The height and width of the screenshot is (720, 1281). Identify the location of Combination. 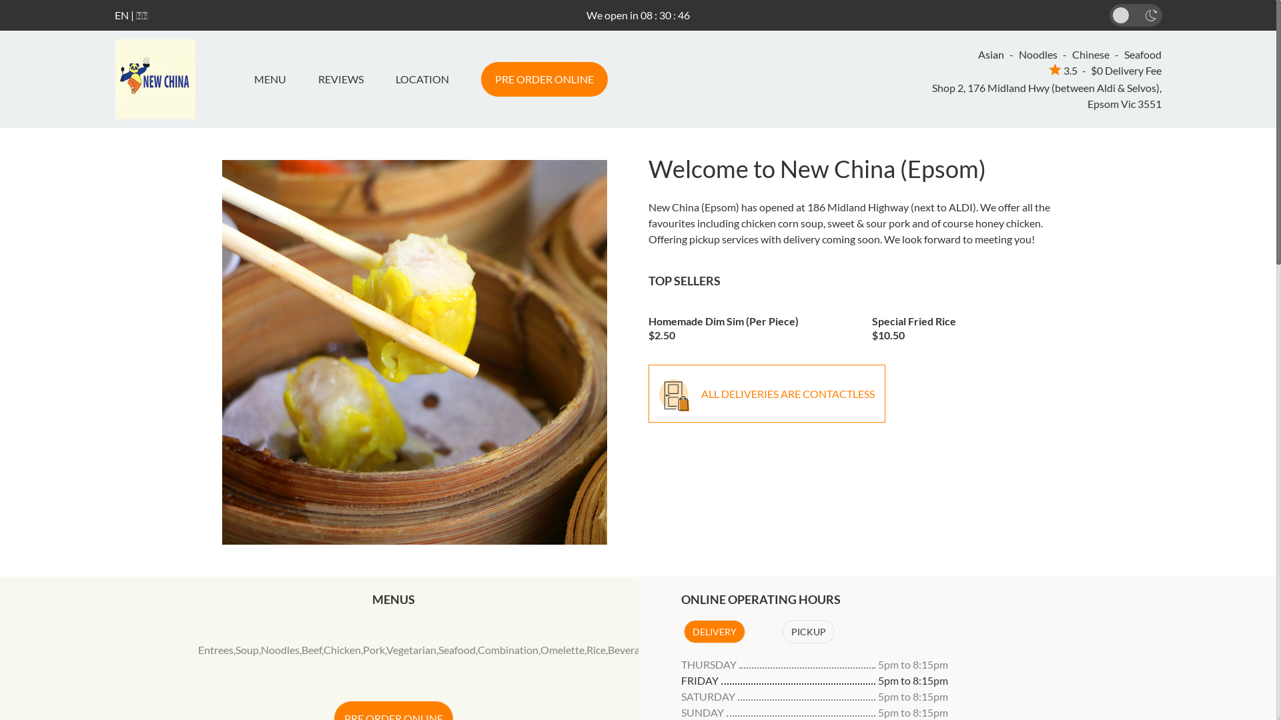
(508, 649).